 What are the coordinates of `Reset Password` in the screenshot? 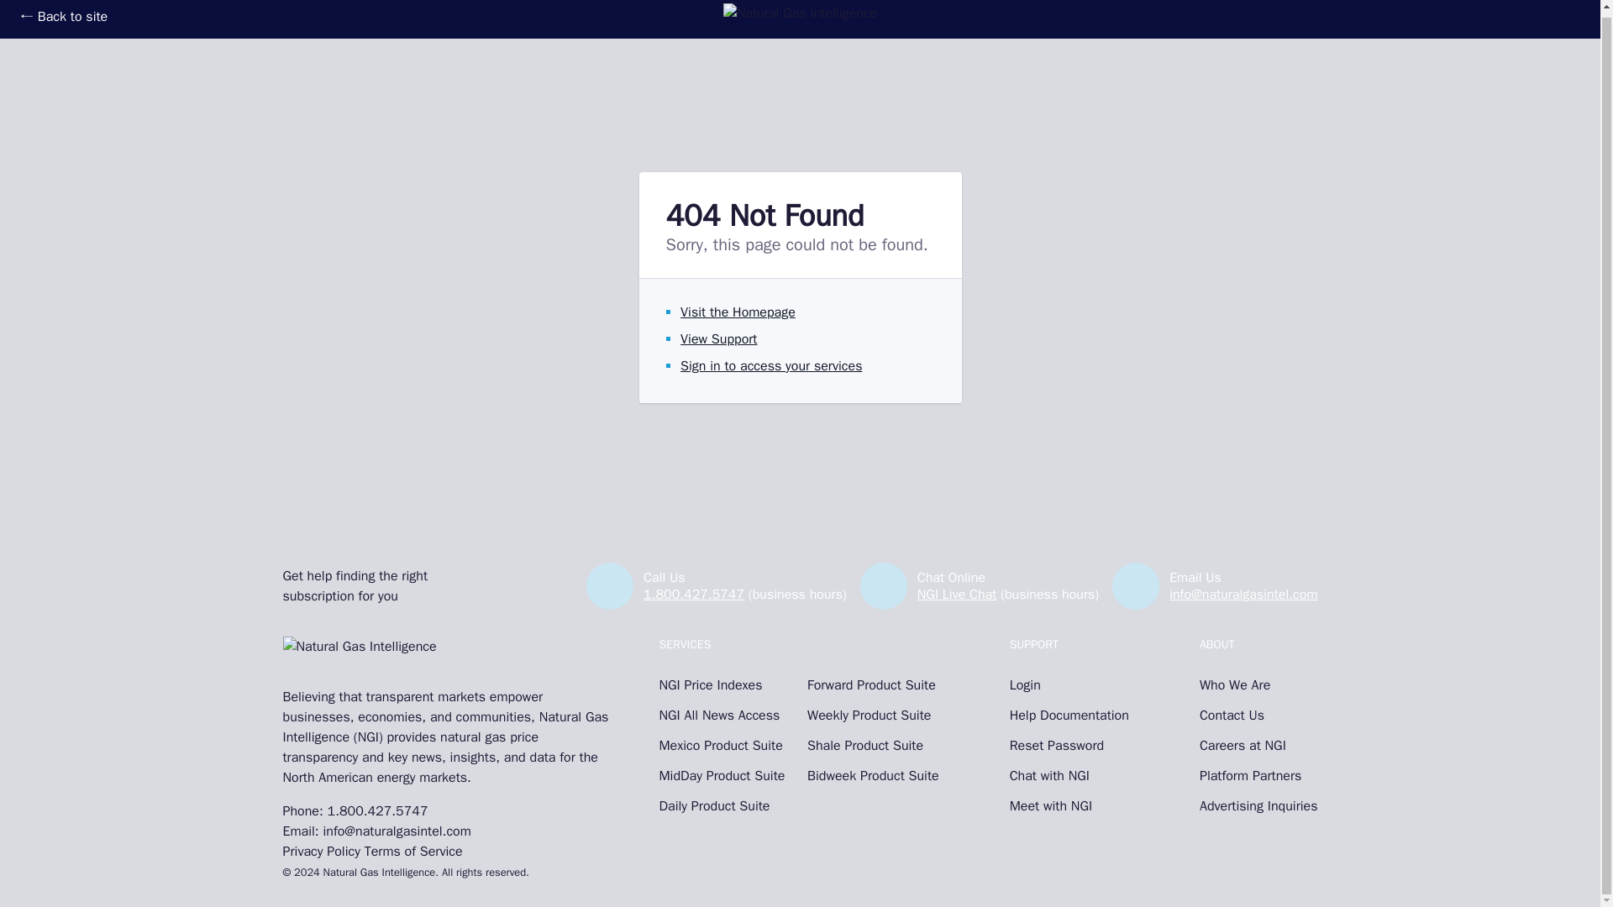 It's located at (1069, 745).